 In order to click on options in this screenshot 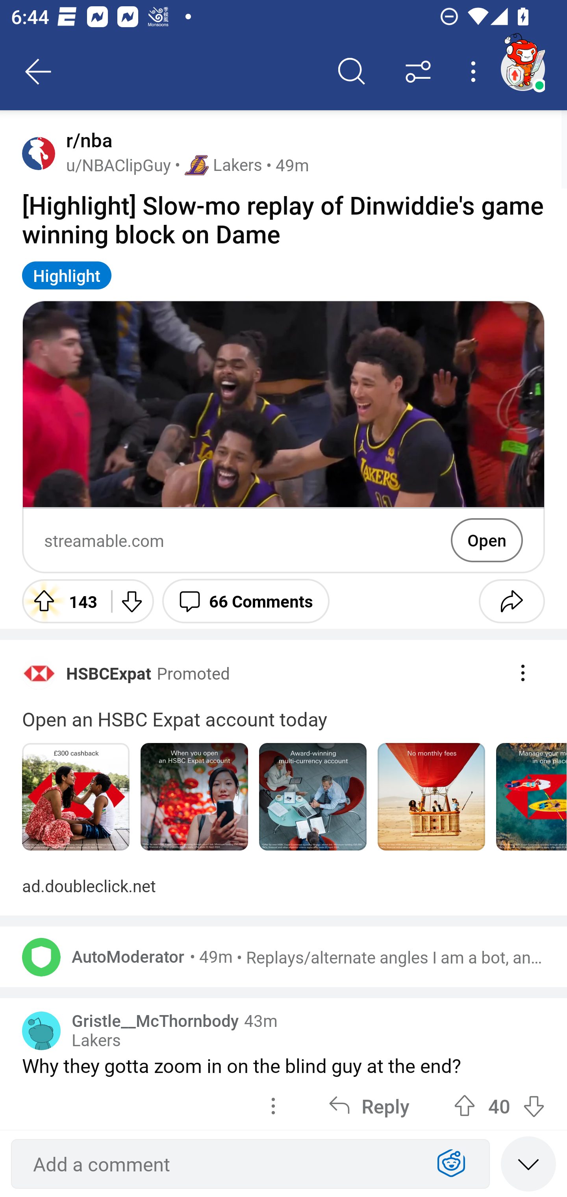, I will do `click(273, 1105)`.